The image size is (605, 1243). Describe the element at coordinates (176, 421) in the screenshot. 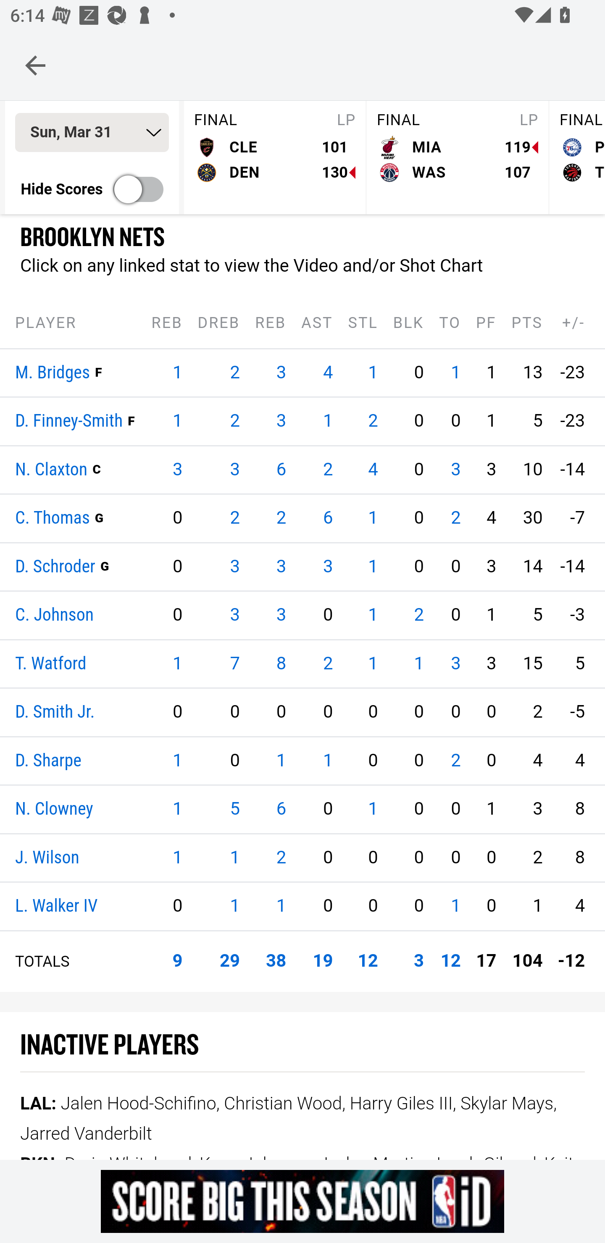

I see `1` at that location.